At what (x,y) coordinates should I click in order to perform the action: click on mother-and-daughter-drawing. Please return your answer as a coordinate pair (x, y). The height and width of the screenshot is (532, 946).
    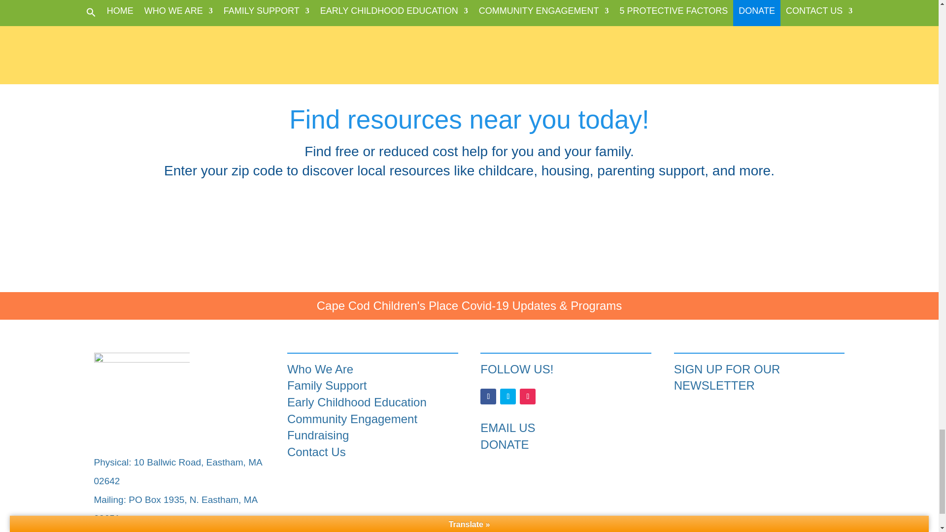
    Looking at the image, I should click on (211, 18).